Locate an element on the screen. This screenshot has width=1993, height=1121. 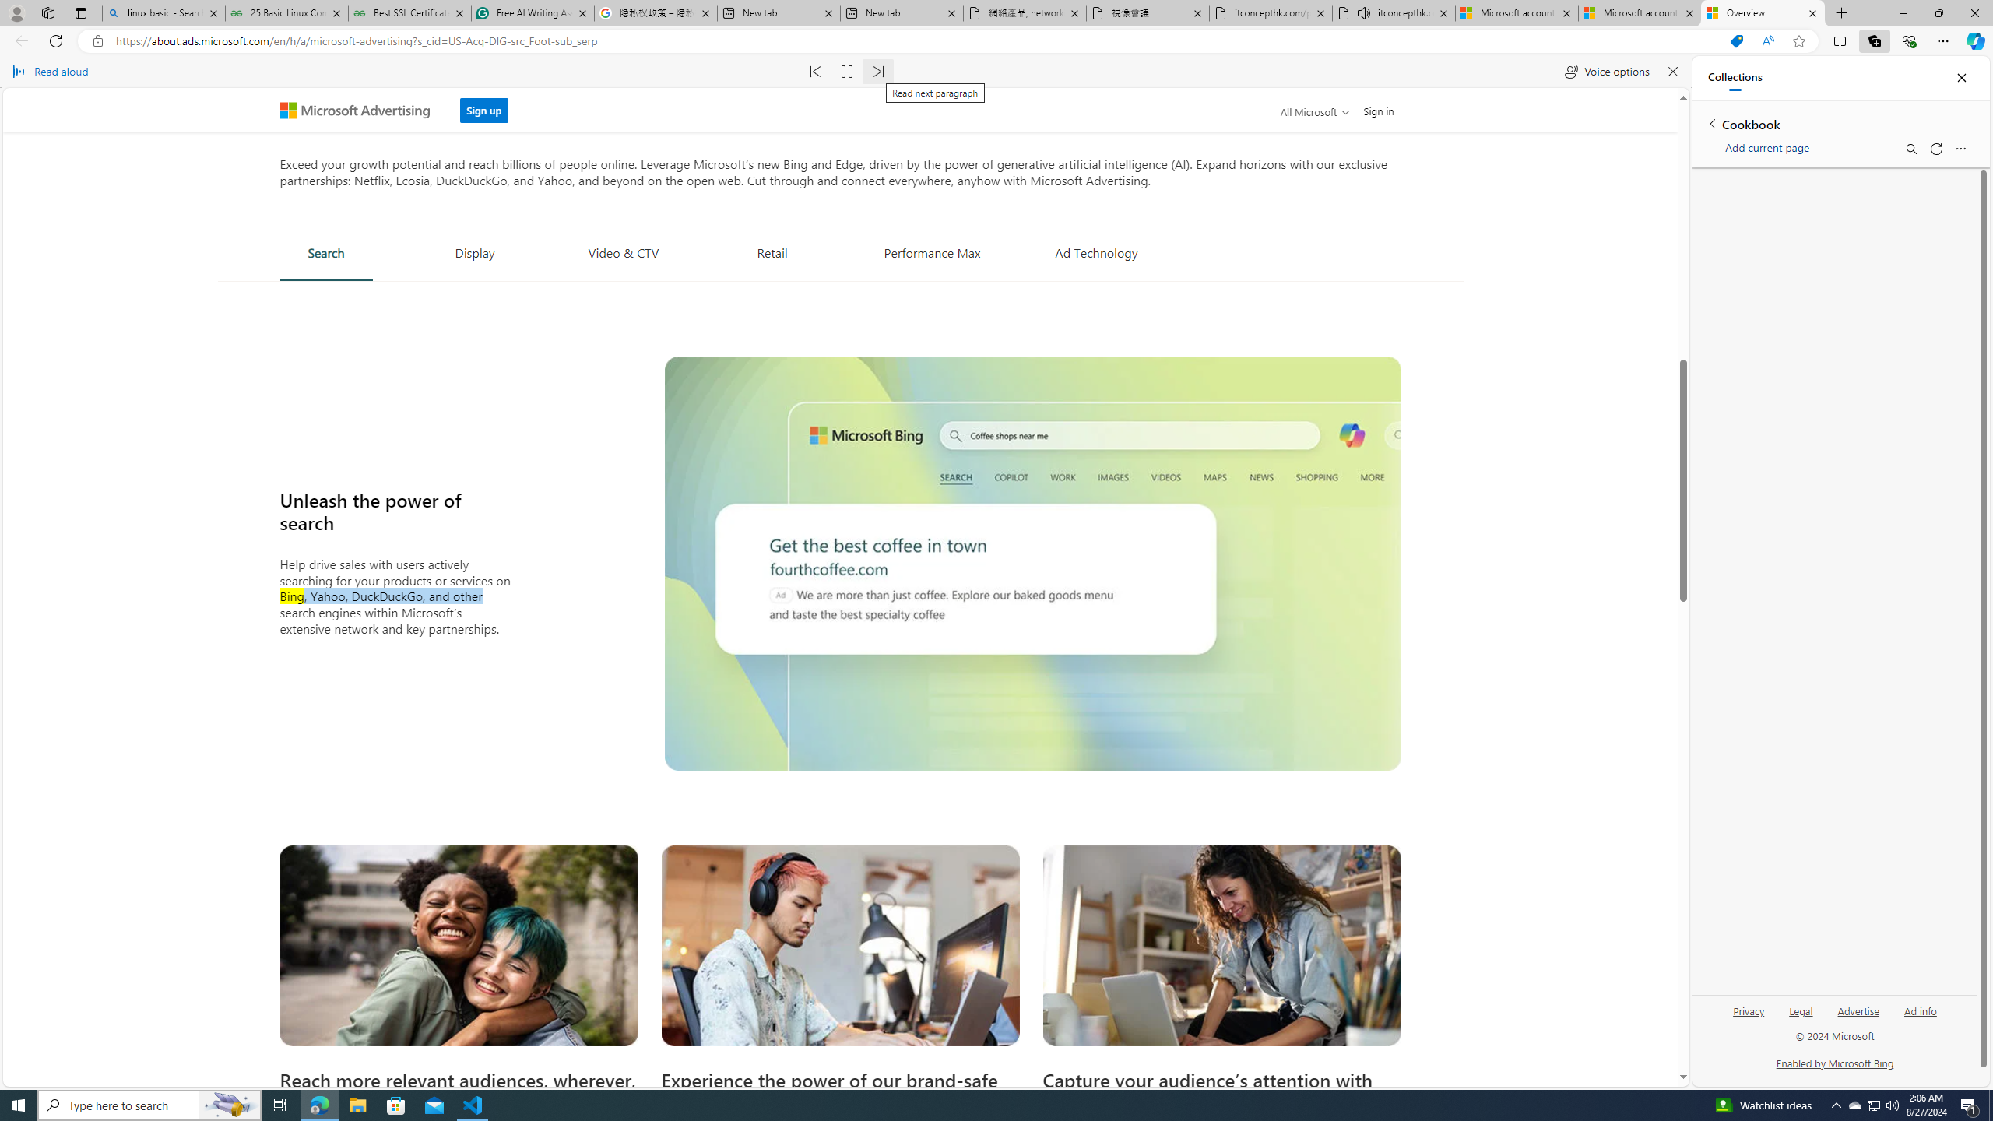
Video & CTV is located at coordinates (623, 252).